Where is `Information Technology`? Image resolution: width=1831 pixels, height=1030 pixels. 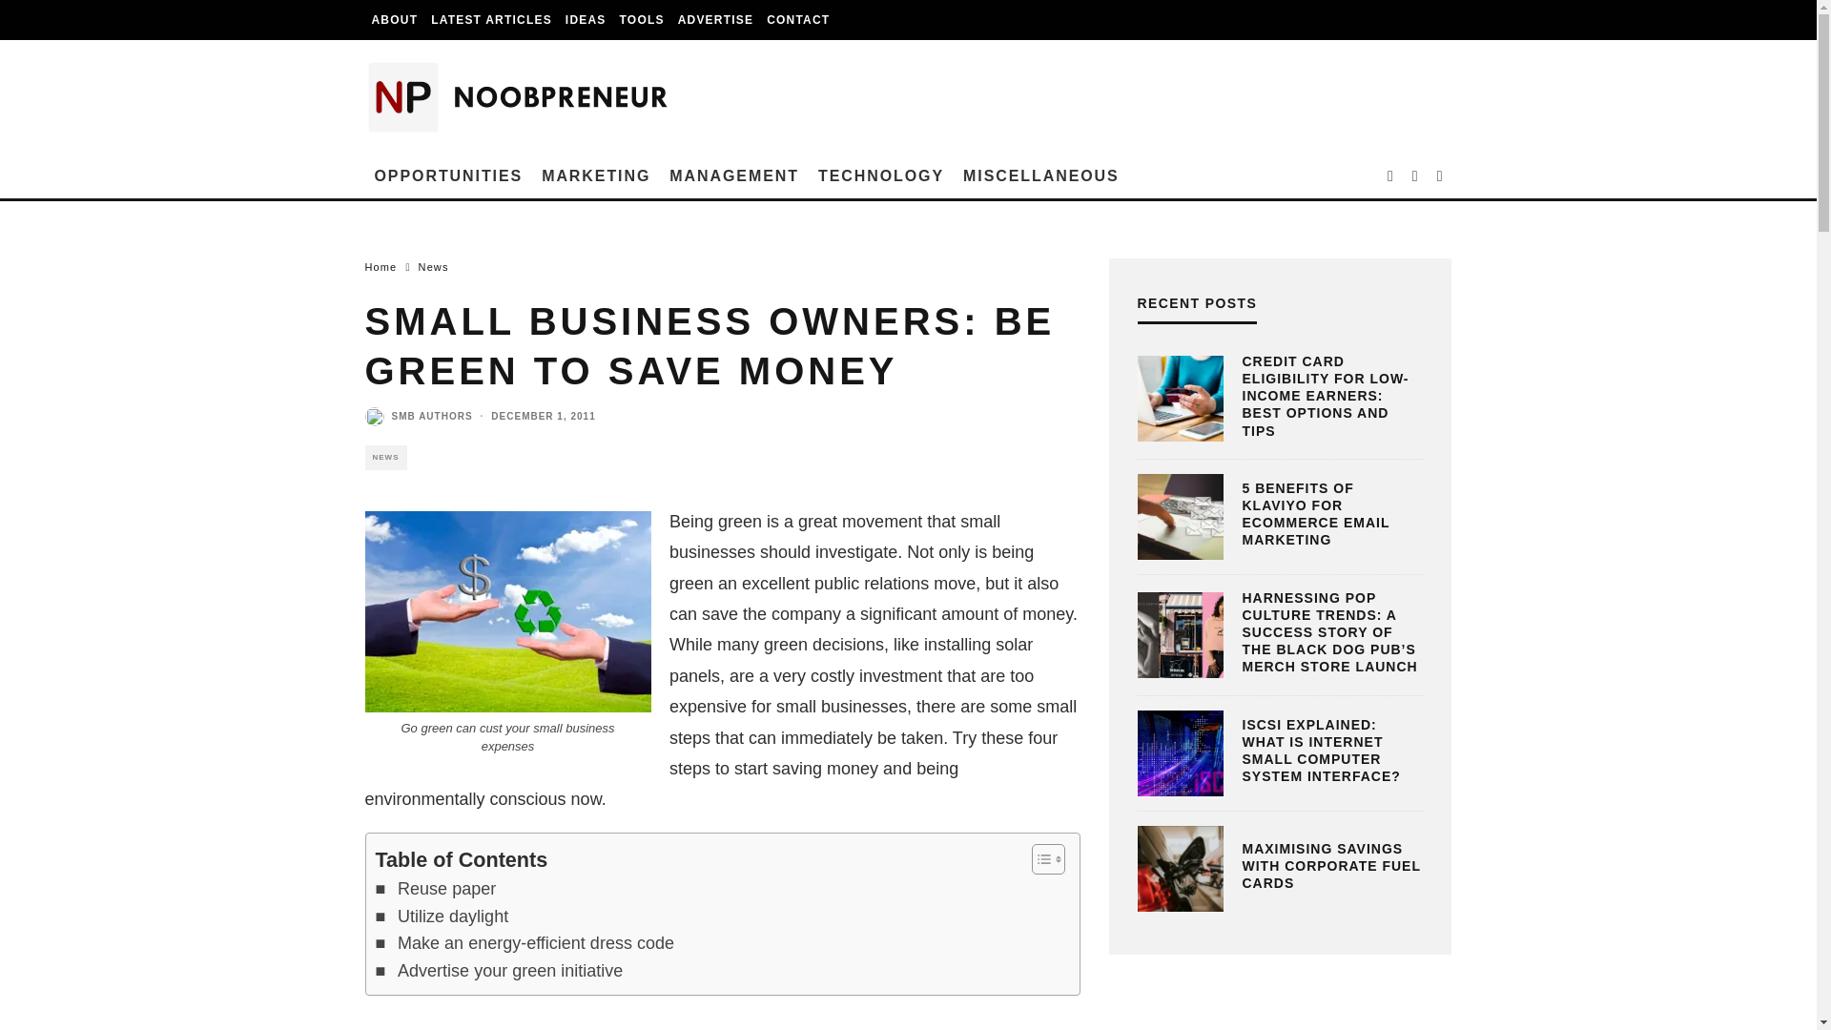
Information Technology is located at coordinates (881, 176).